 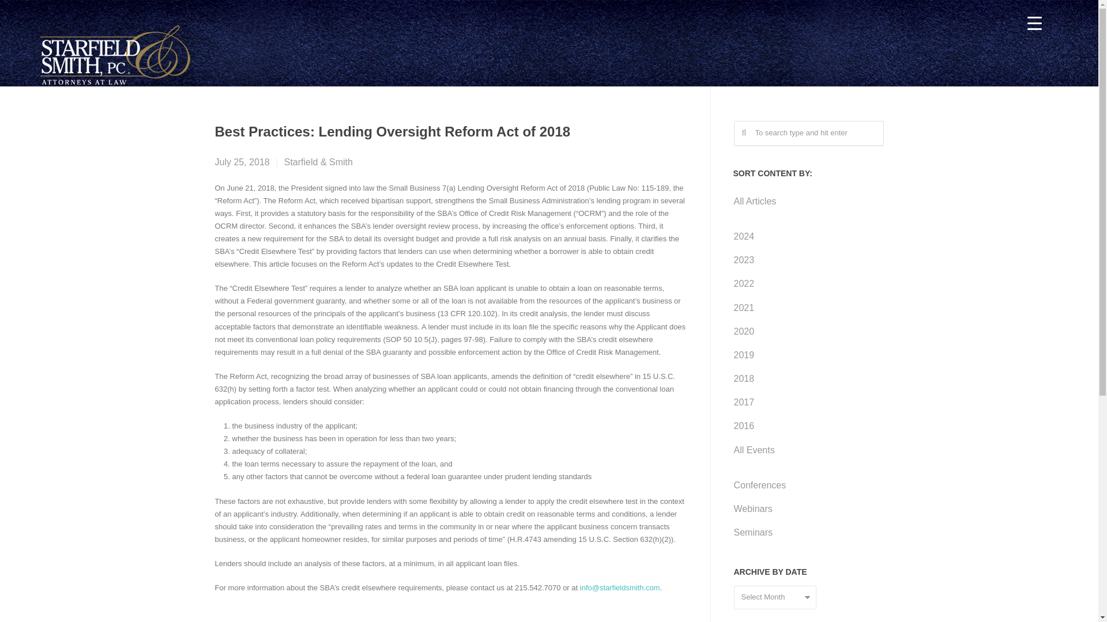 I want to click on Best Practices: Lending Oversight Reform Act of 2018, so click(x=392, y=131).